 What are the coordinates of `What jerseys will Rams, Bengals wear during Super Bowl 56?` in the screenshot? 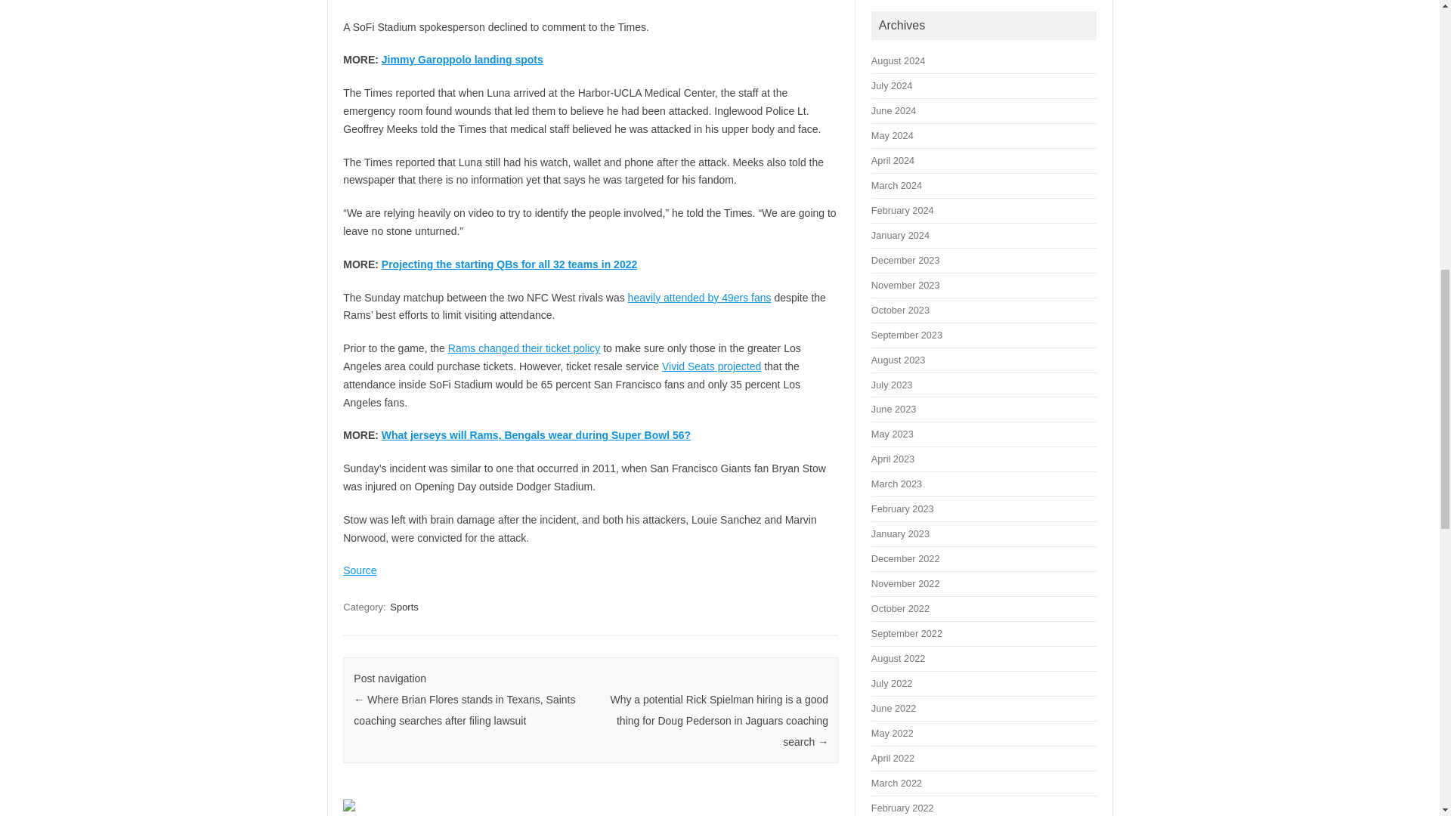 It's located at (535, 435).